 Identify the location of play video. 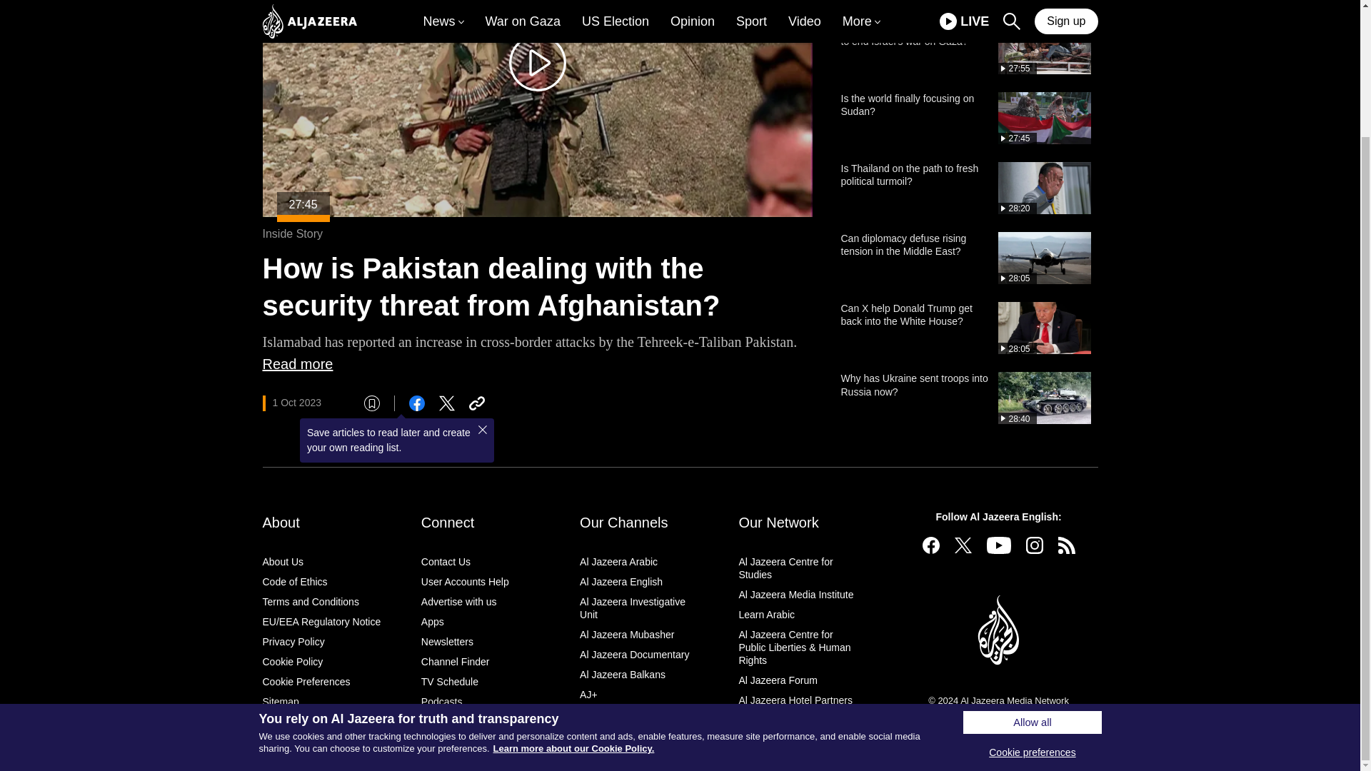
(537, 63).